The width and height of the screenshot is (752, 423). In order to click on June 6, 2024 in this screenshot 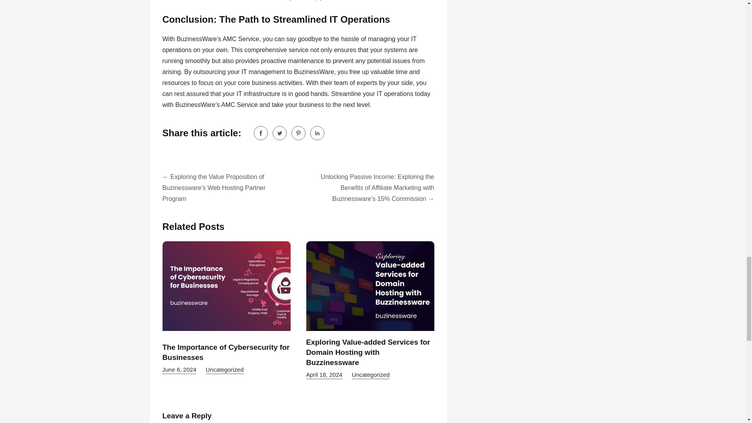, I will do `click(179, 369)`.